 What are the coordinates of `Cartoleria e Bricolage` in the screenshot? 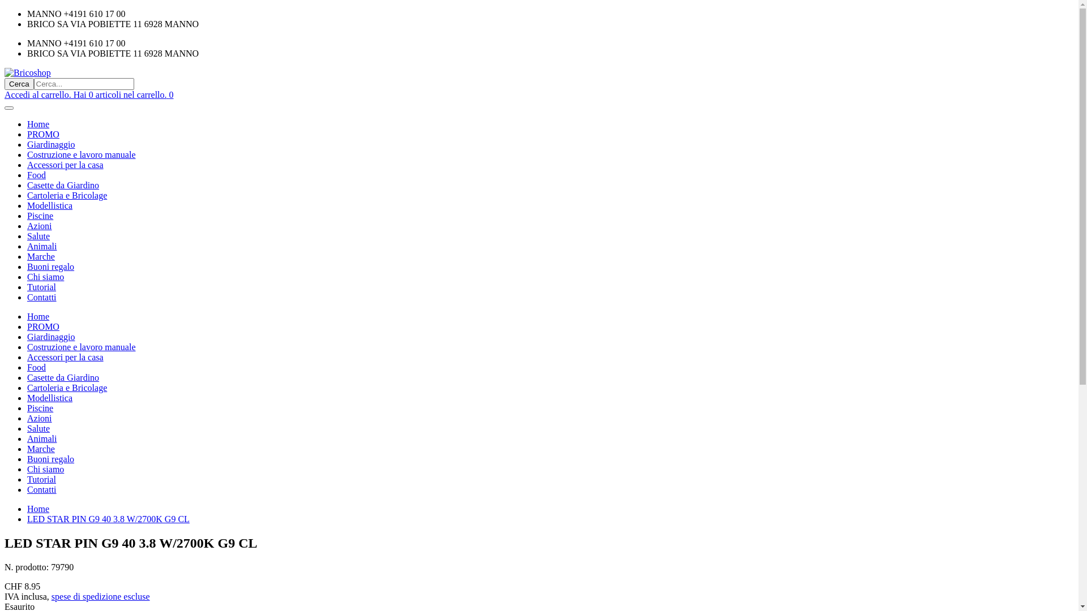 It's located at (67, 388).